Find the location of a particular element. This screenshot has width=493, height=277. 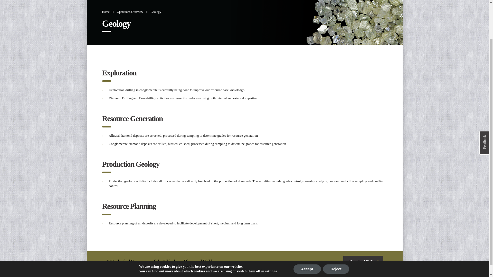

Go to Operations Overview. is located at coordinates (130, 12).